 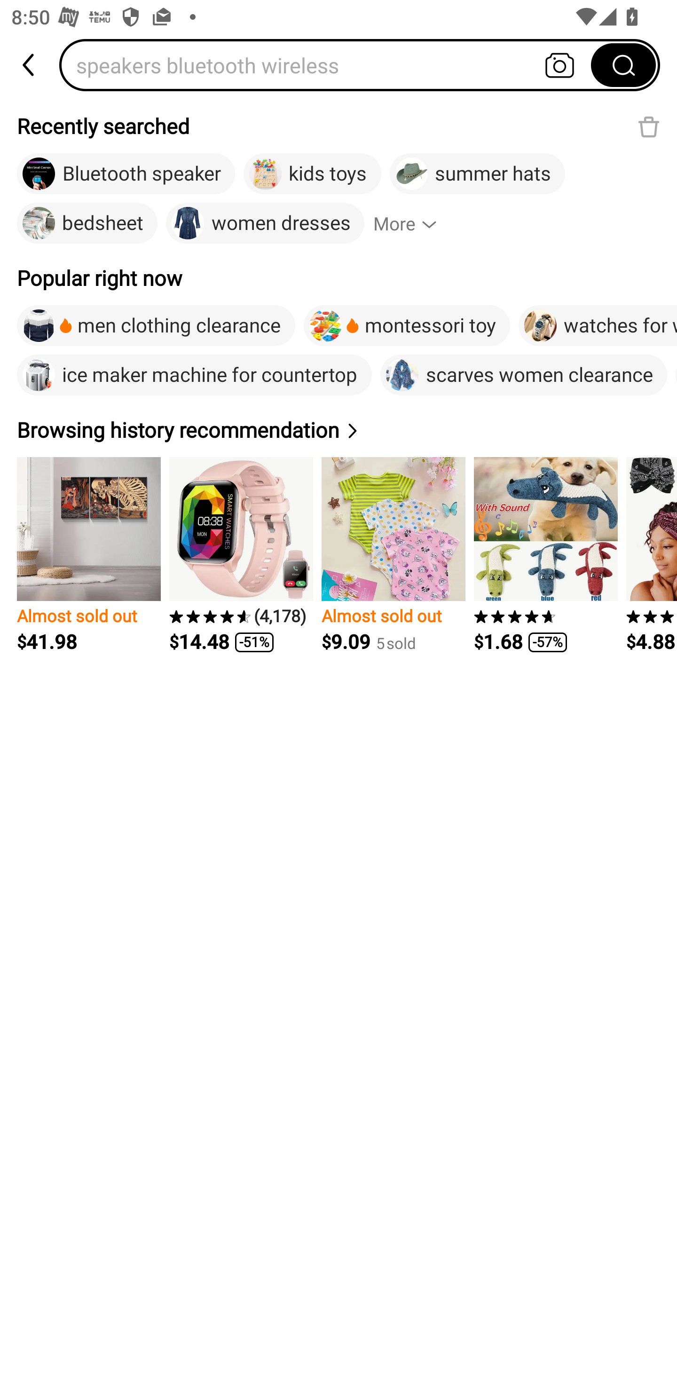 What do you see at coordinates (189, 430) in the screenshot?
I see `Browsing history recommendation` at bounding box center [189, 430].